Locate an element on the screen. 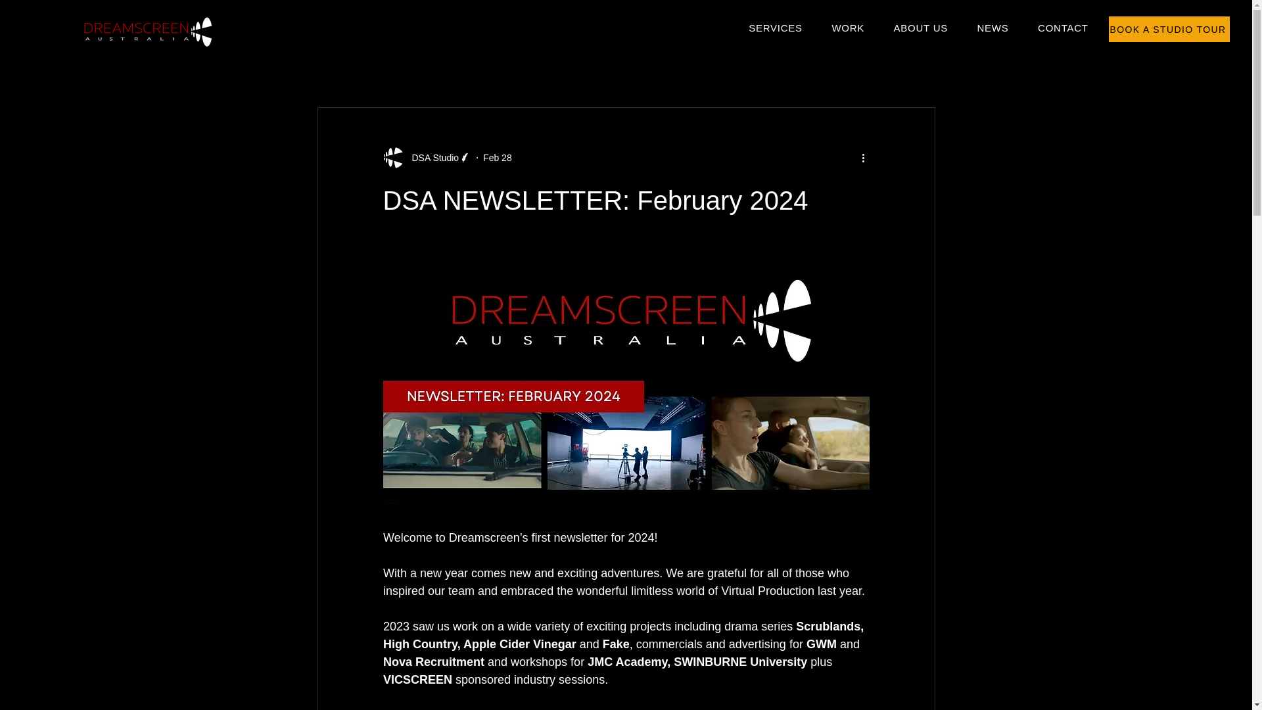 The width and height of the screenshot is (1262, 710). CONTACT is located at coordinates (1063, 28).